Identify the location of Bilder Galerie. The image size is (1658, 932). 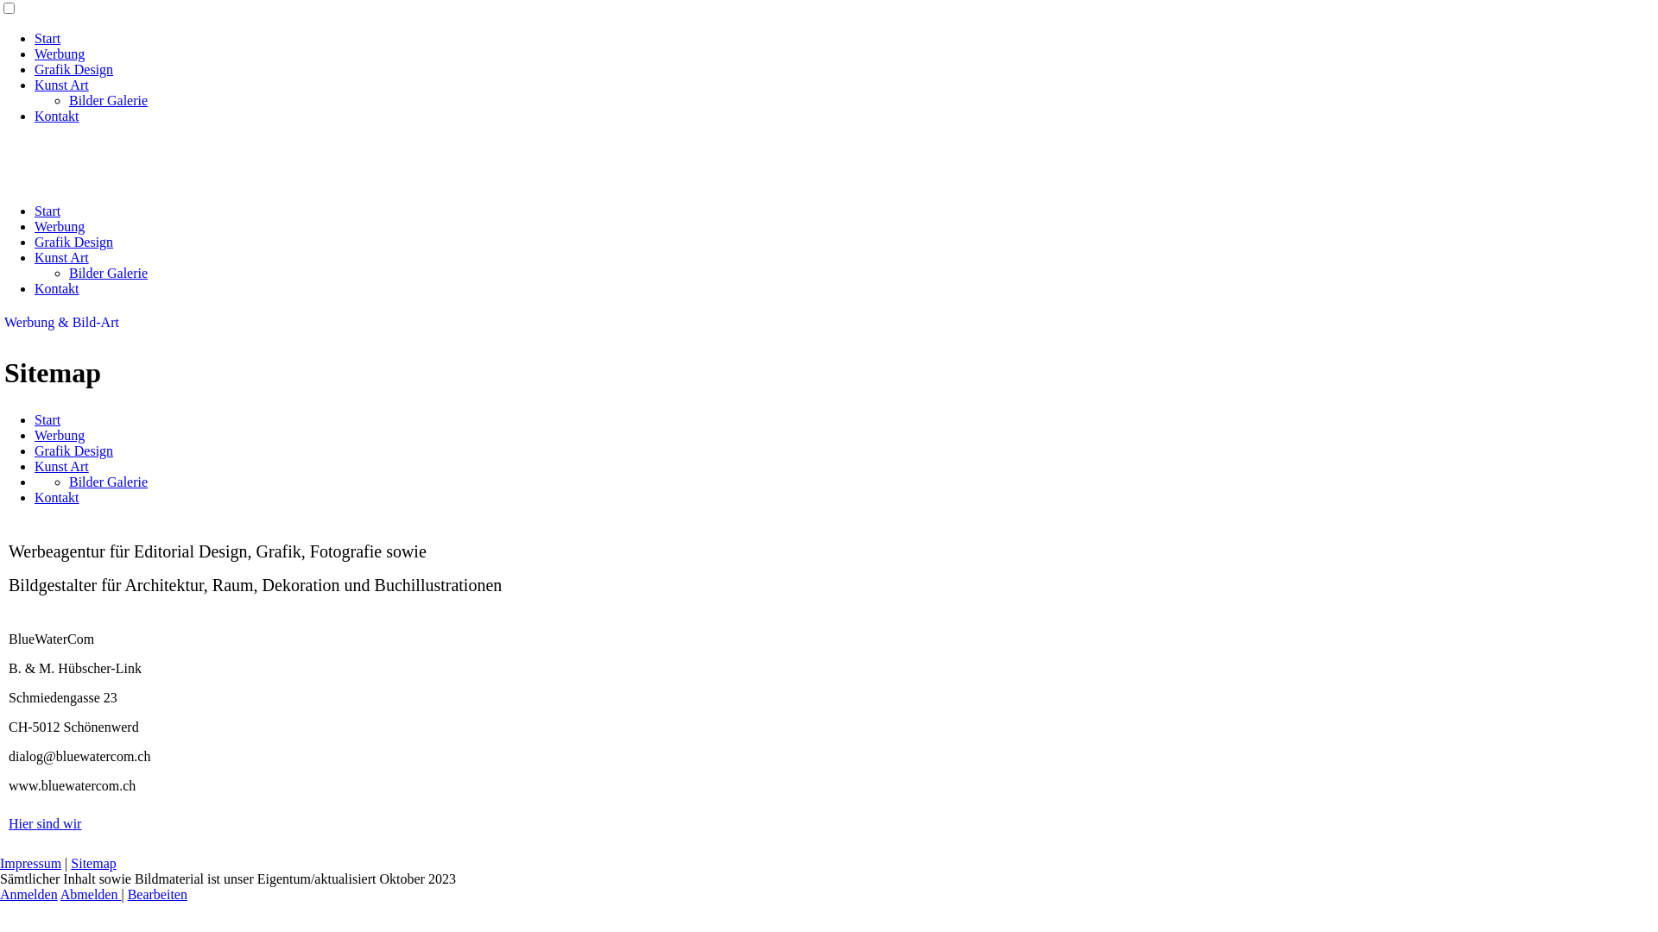
(109, 273).